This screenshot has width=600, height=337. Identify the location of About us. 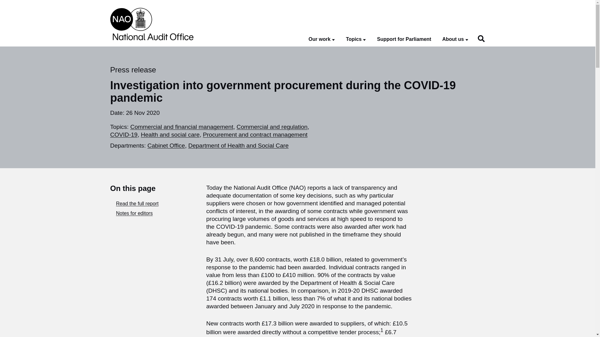
(455, 39).